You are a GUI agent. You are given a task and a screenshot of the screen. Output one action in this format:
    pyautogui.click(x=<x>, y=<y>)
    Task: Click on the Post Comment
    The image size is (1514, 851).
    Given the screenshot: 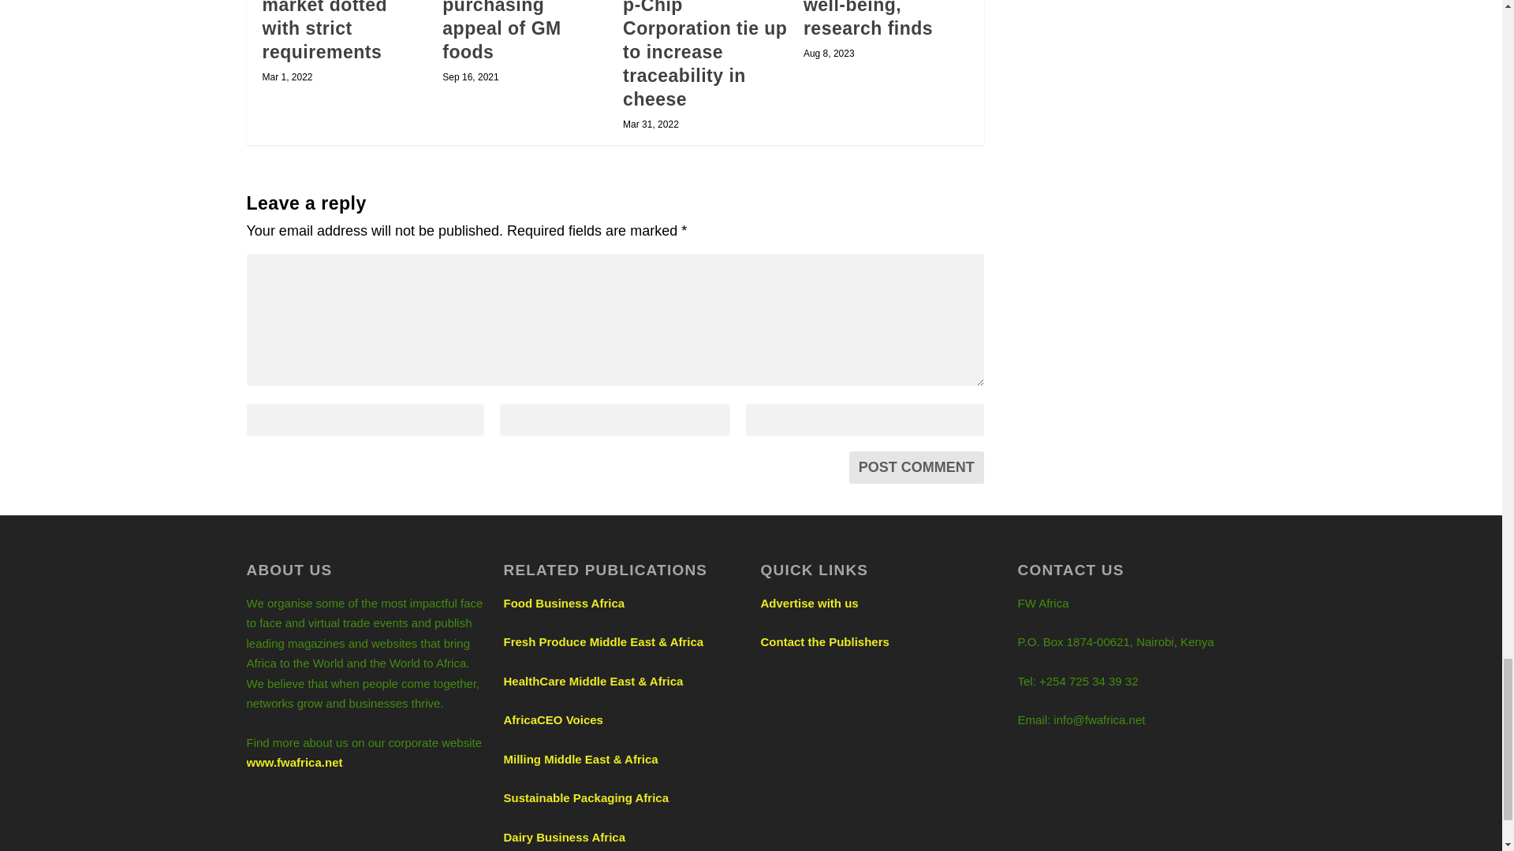 What is the action you would take?
    pyautogui.click(x=916, y=468)
    